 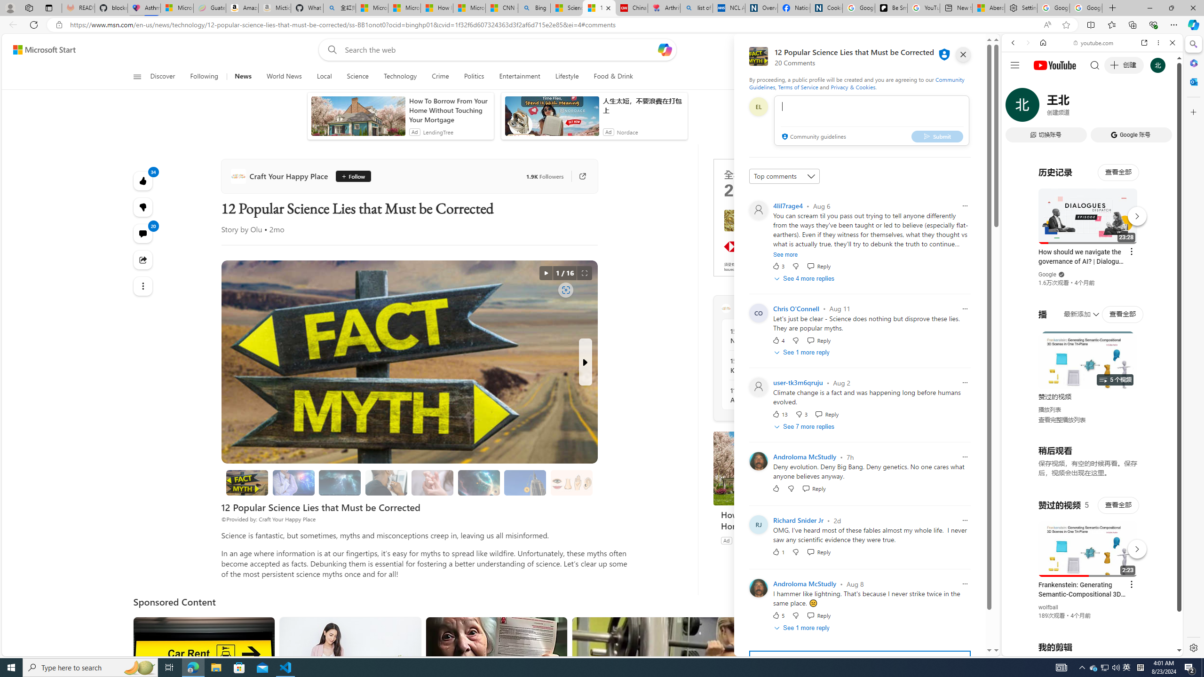 I want to click on See more comments, so click(x=860, y=661).